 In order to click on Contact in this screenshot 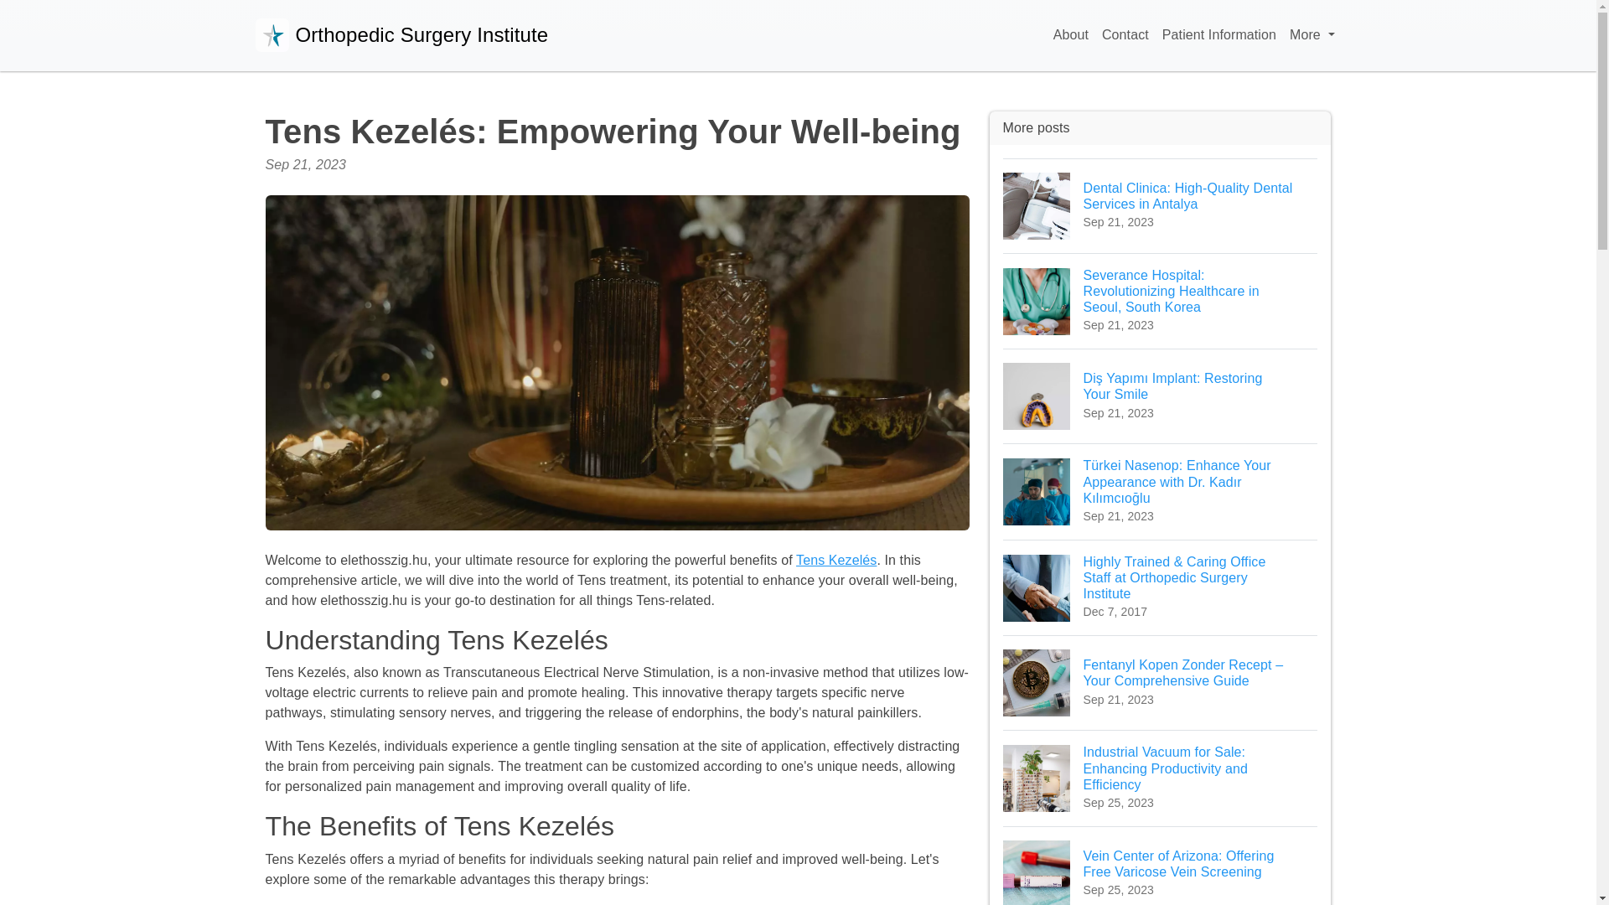, I will do `click(1125, 35)`.